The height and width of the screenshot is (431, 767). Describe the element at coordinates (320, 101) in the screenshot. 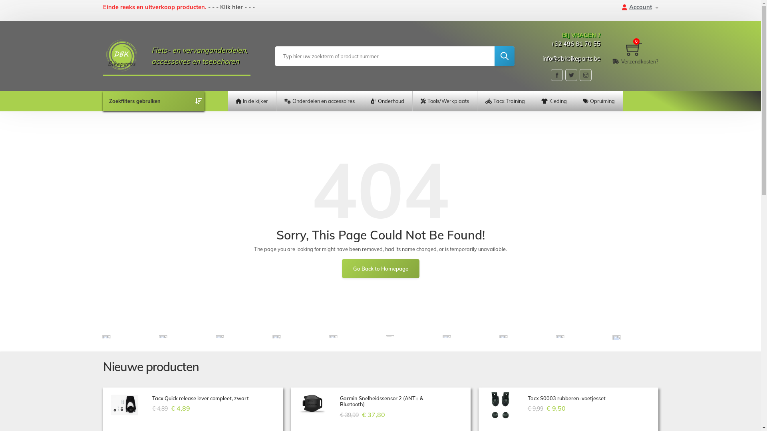

I see `Onderdelen en accessoires` at that location.